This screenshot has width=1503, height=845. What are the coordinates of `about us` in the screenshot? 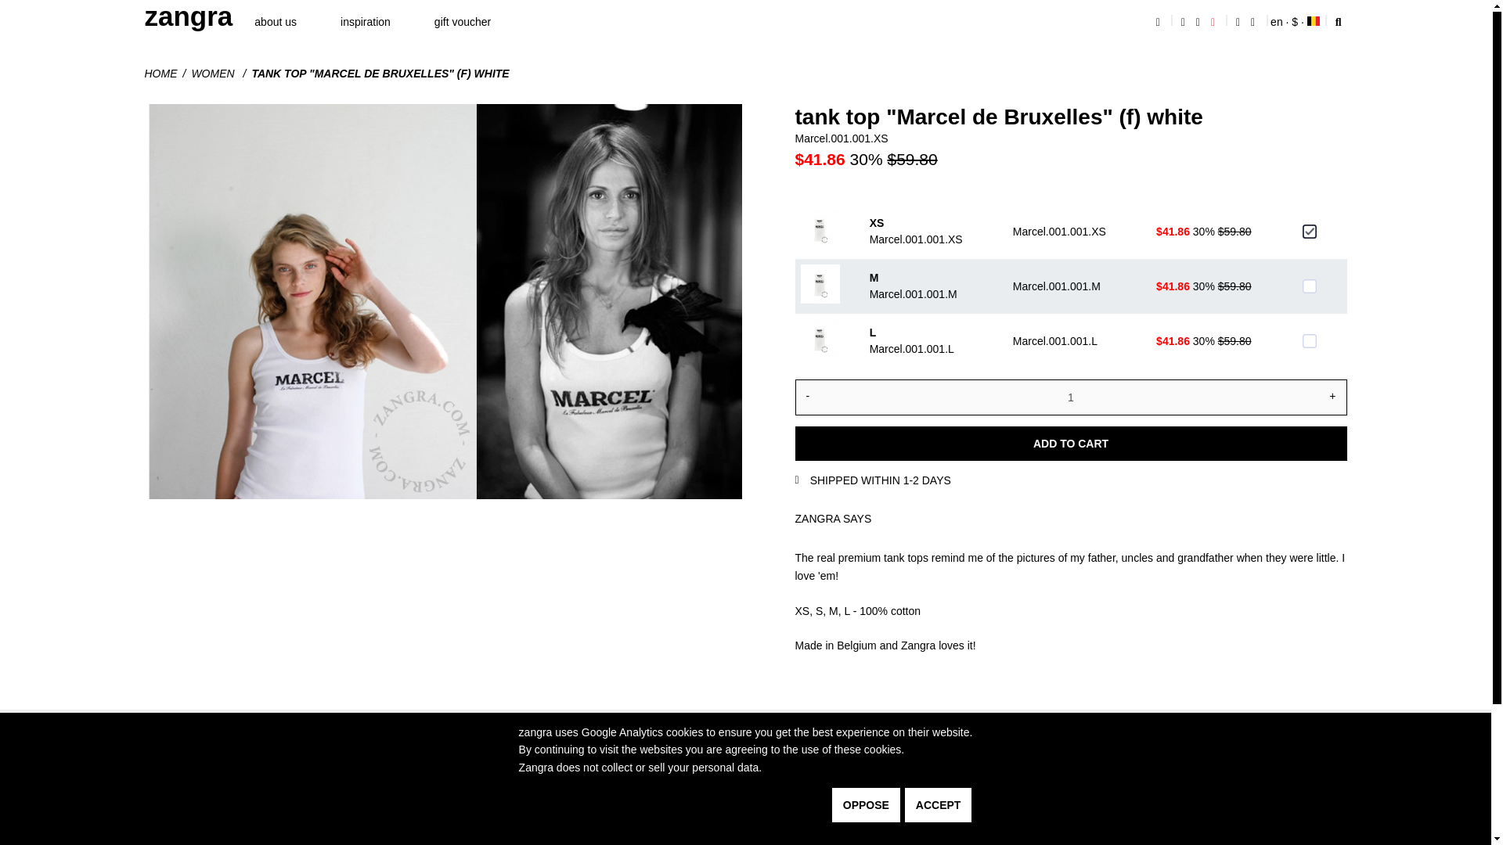 It's located at (276, 22).